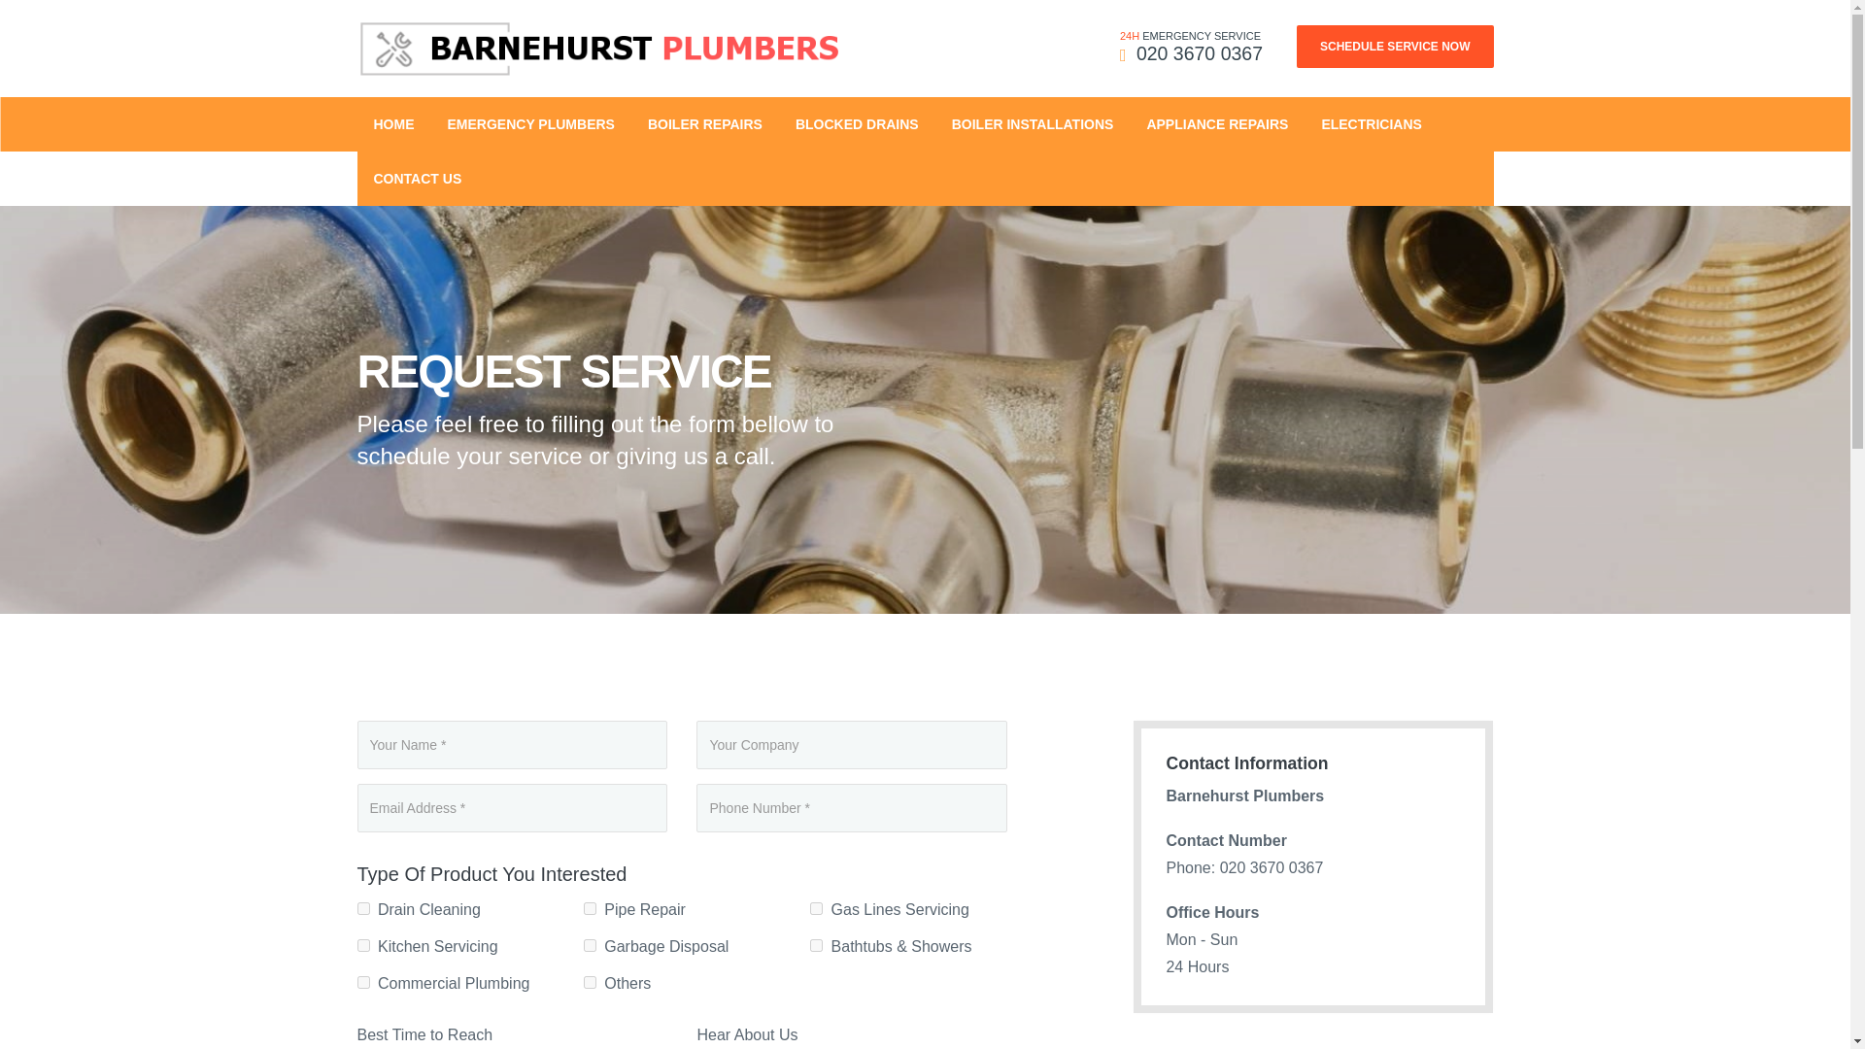 Image resolution: width=1865 pixels, height=1049 pixels. I want to click on Bathtubs and Showers, so click(816, 944).